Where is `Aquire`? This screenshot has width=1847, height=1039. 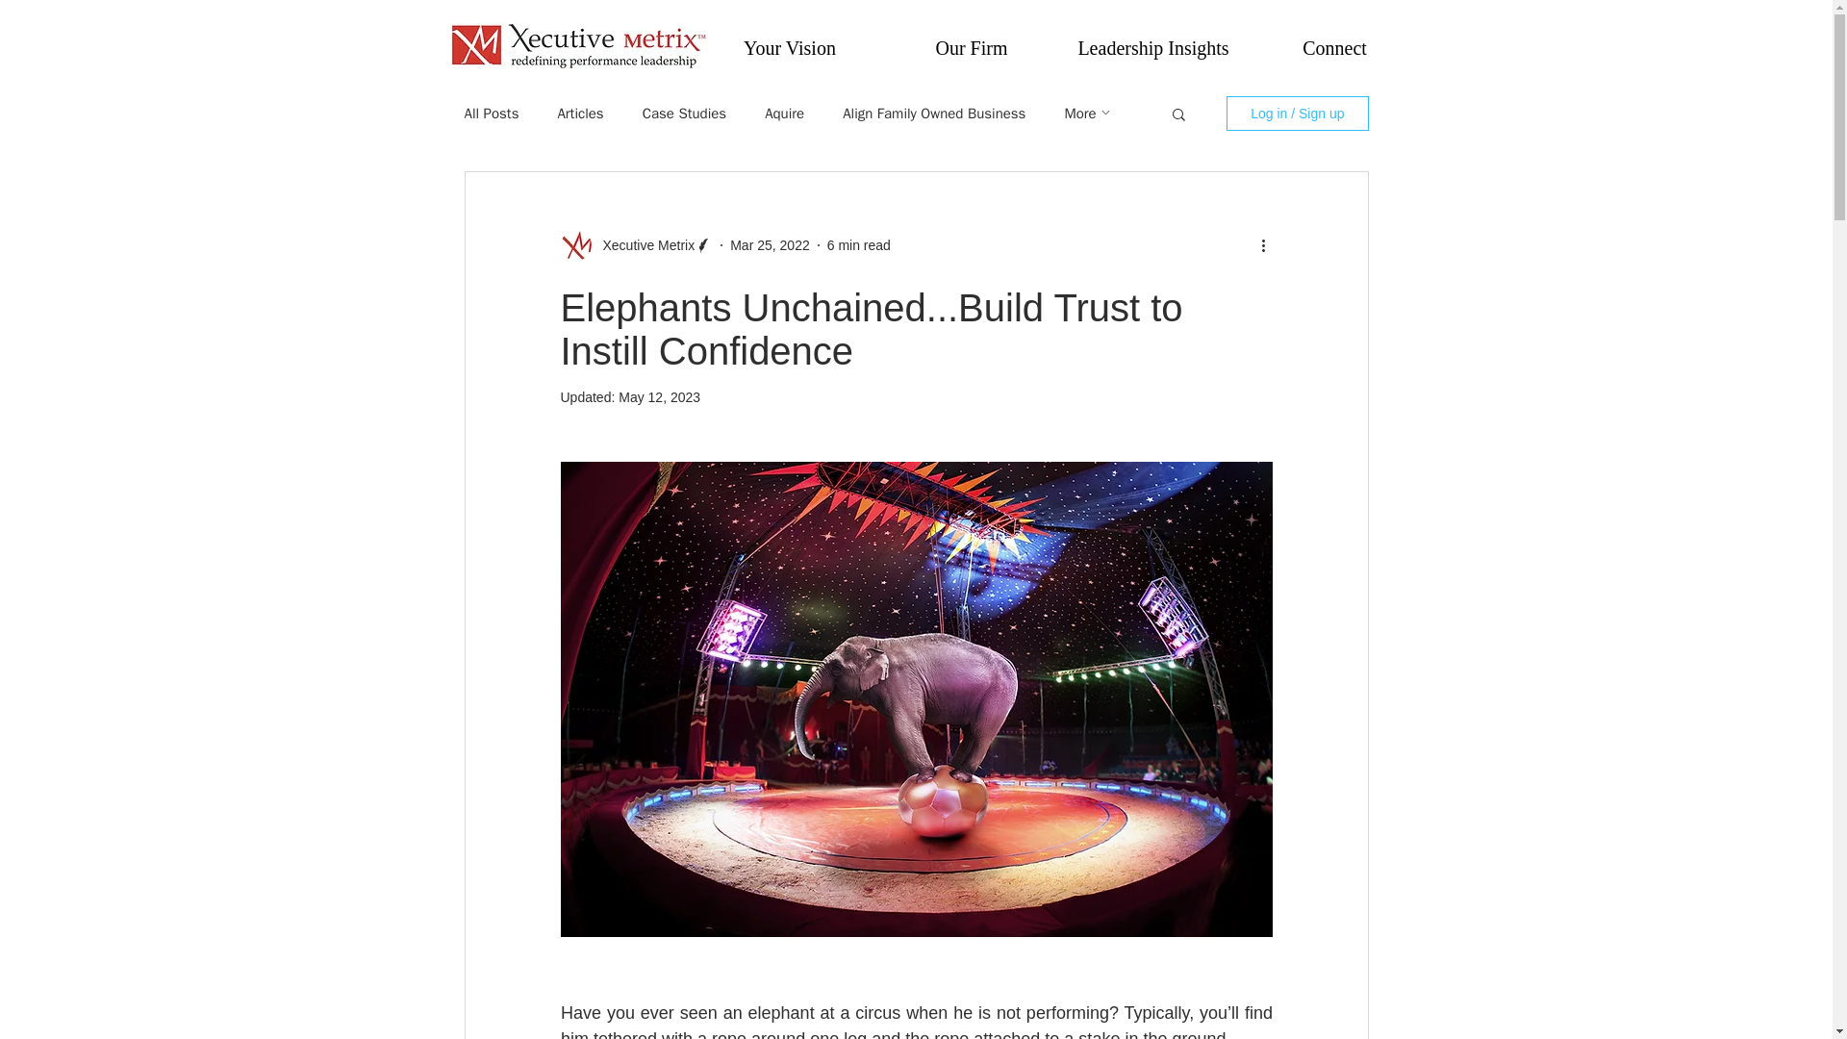 Aquire is located at coordinates (783, 114).